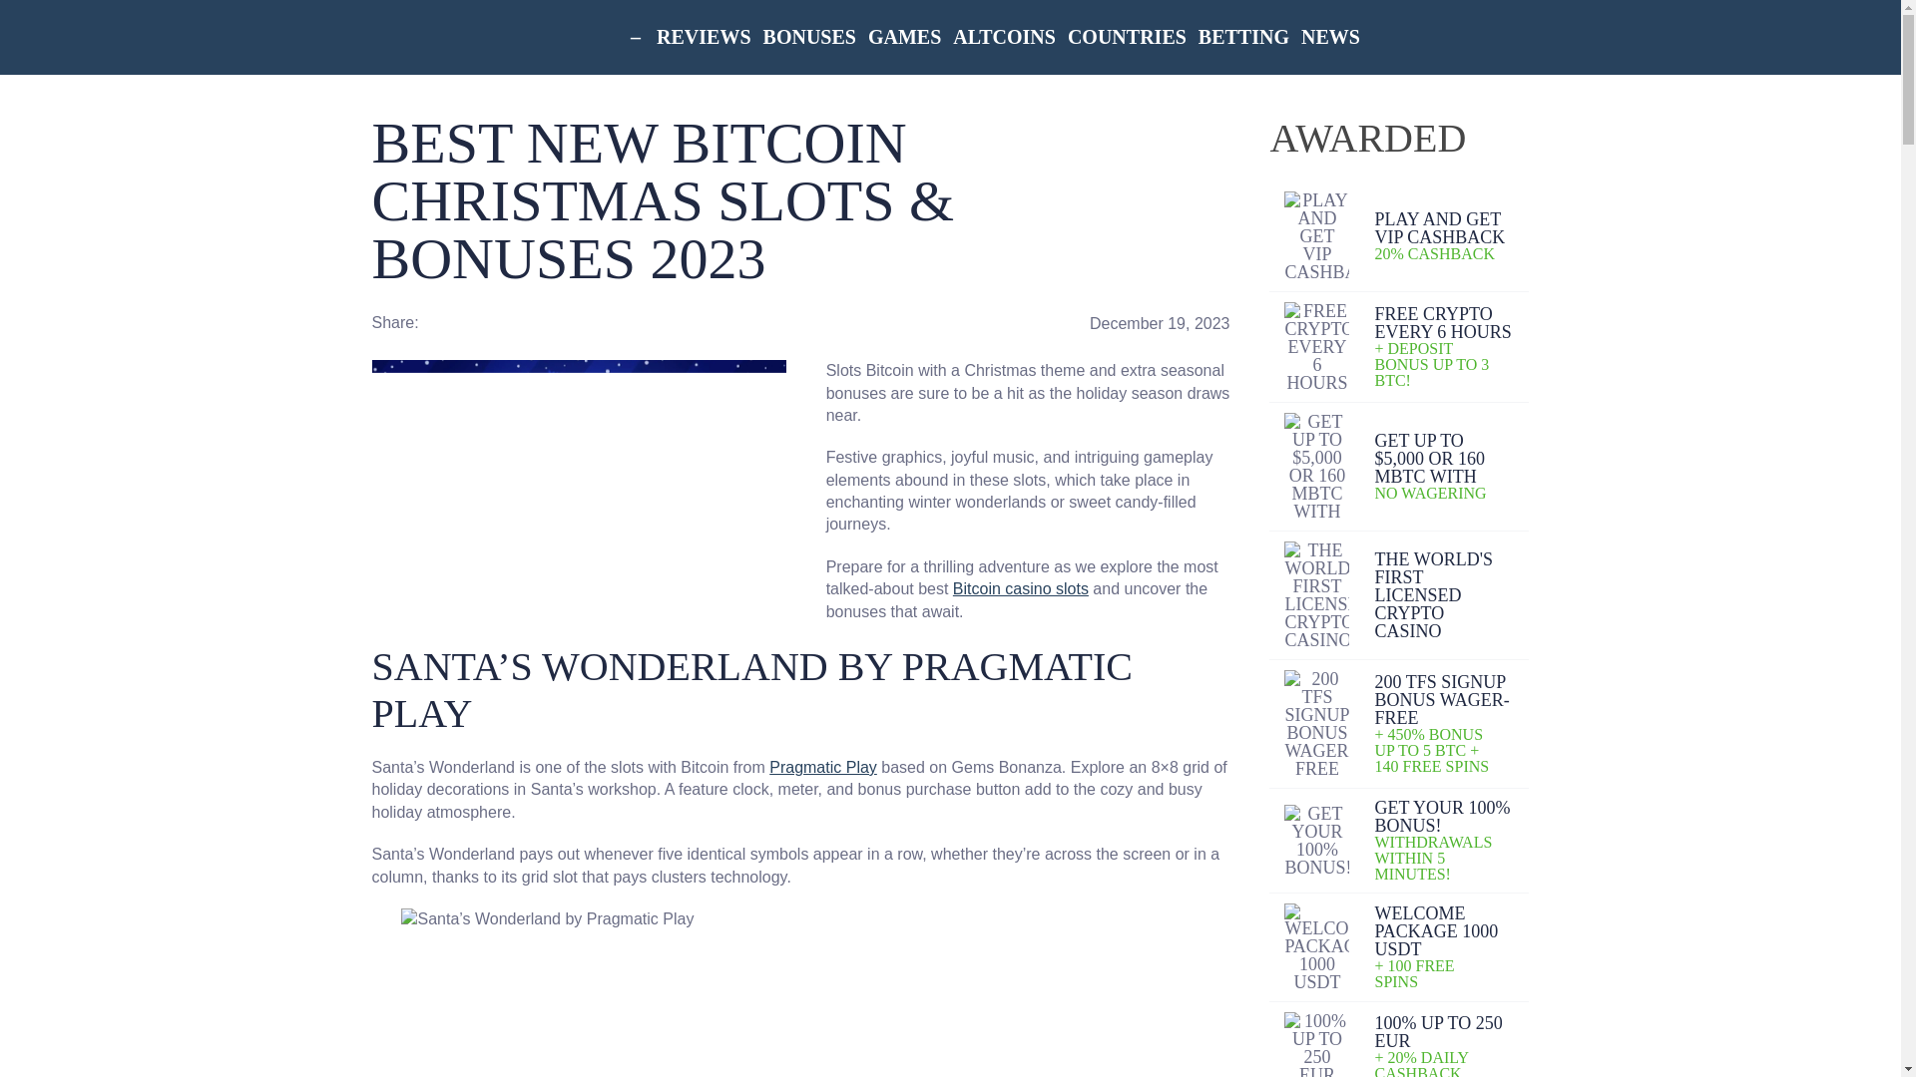  What do you see at coordinates (451, 37) in the screenshot?
I see `crypto-CryptoGambling.io` at bounding box center [451, 37].